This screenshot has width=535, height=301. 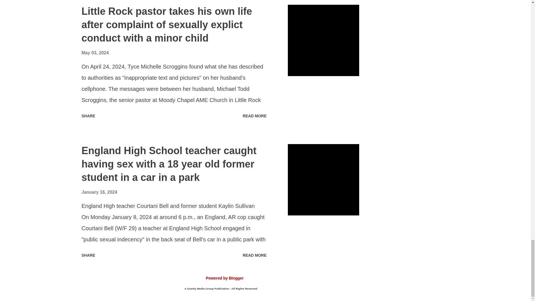 I want to click on SHARE, so click(x=88, y=116).